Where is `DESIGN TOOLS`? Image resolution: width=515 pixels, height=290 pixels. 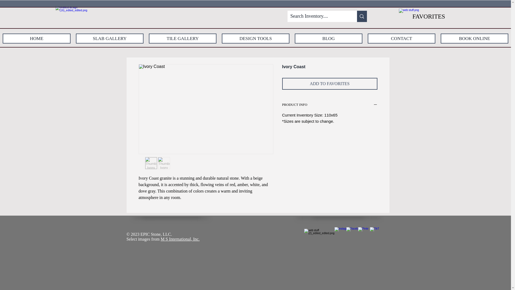
DESIGN TOOLS is located at coordinates (256, 39).